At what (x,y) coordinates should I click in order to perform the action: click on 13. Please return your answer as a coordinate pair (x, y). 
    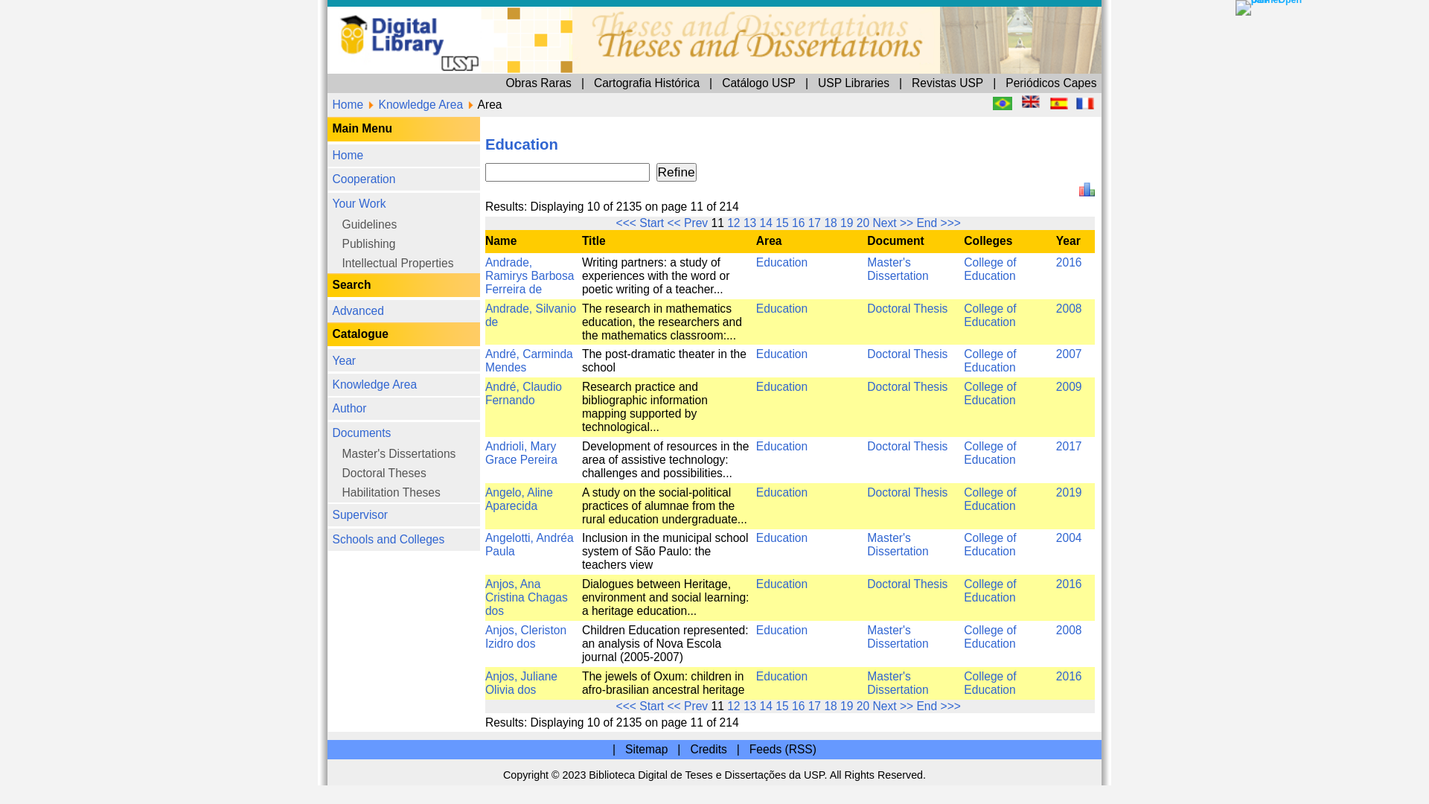
    Looking at the image, I should click on (576, 171).